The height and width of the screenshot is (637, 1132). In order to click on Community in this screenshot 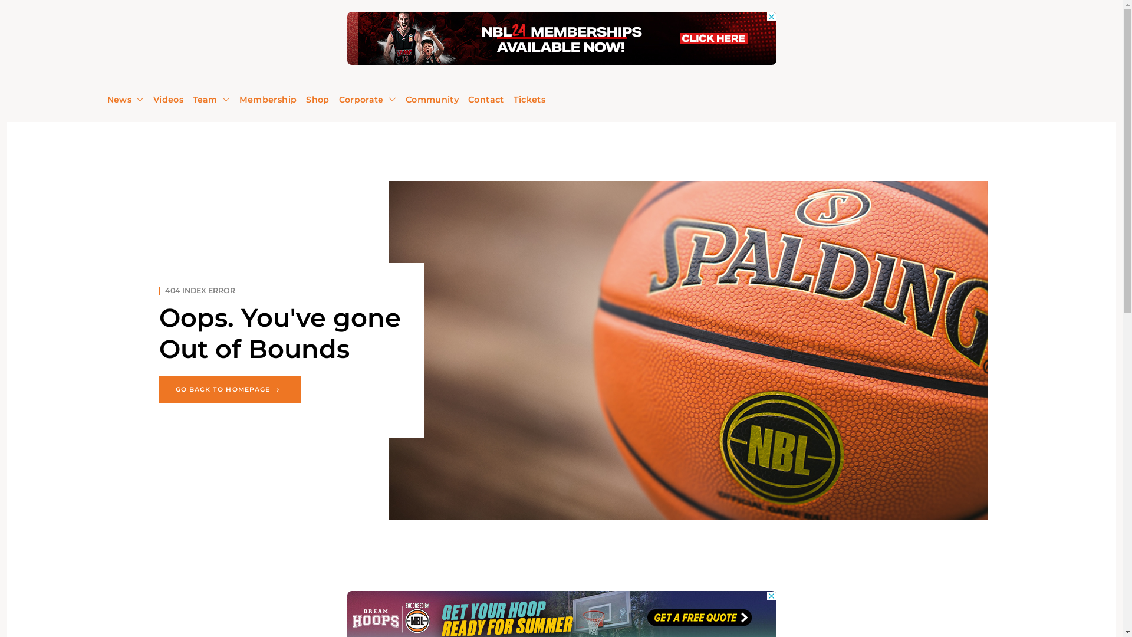, I will do `click(432, 99)`.